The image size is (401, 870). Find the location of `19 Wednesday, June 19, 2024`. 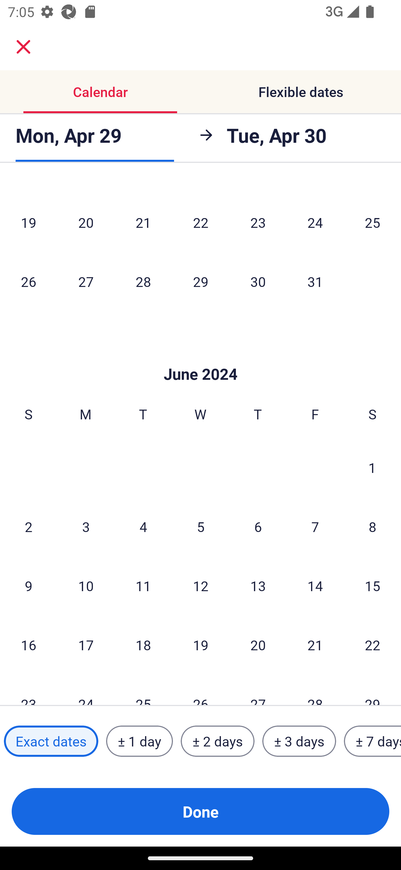

19 Wednesday, June 19, 2024 is located at coordinates (200, 644).